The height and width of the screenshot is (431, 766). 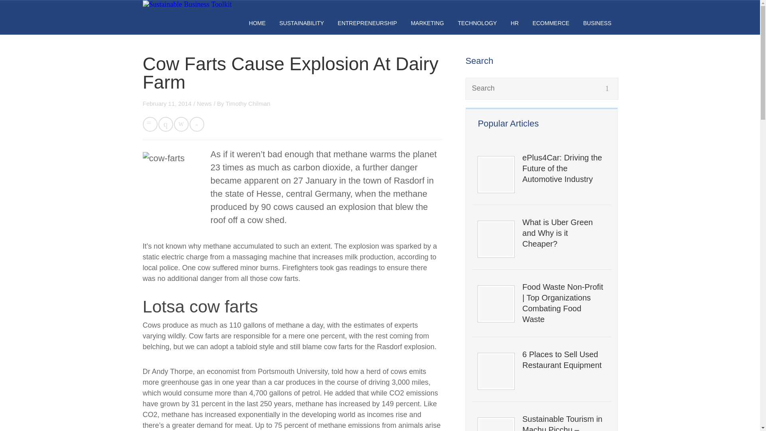 I want to click on 6 Places to Sell Used Restaurant Equipment, so click(x=563, y=360).